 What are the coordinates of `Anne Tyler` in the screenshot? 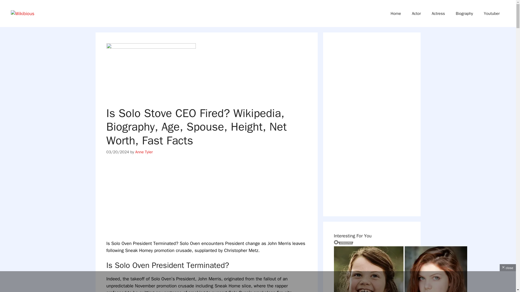 It's located at (144, 152).